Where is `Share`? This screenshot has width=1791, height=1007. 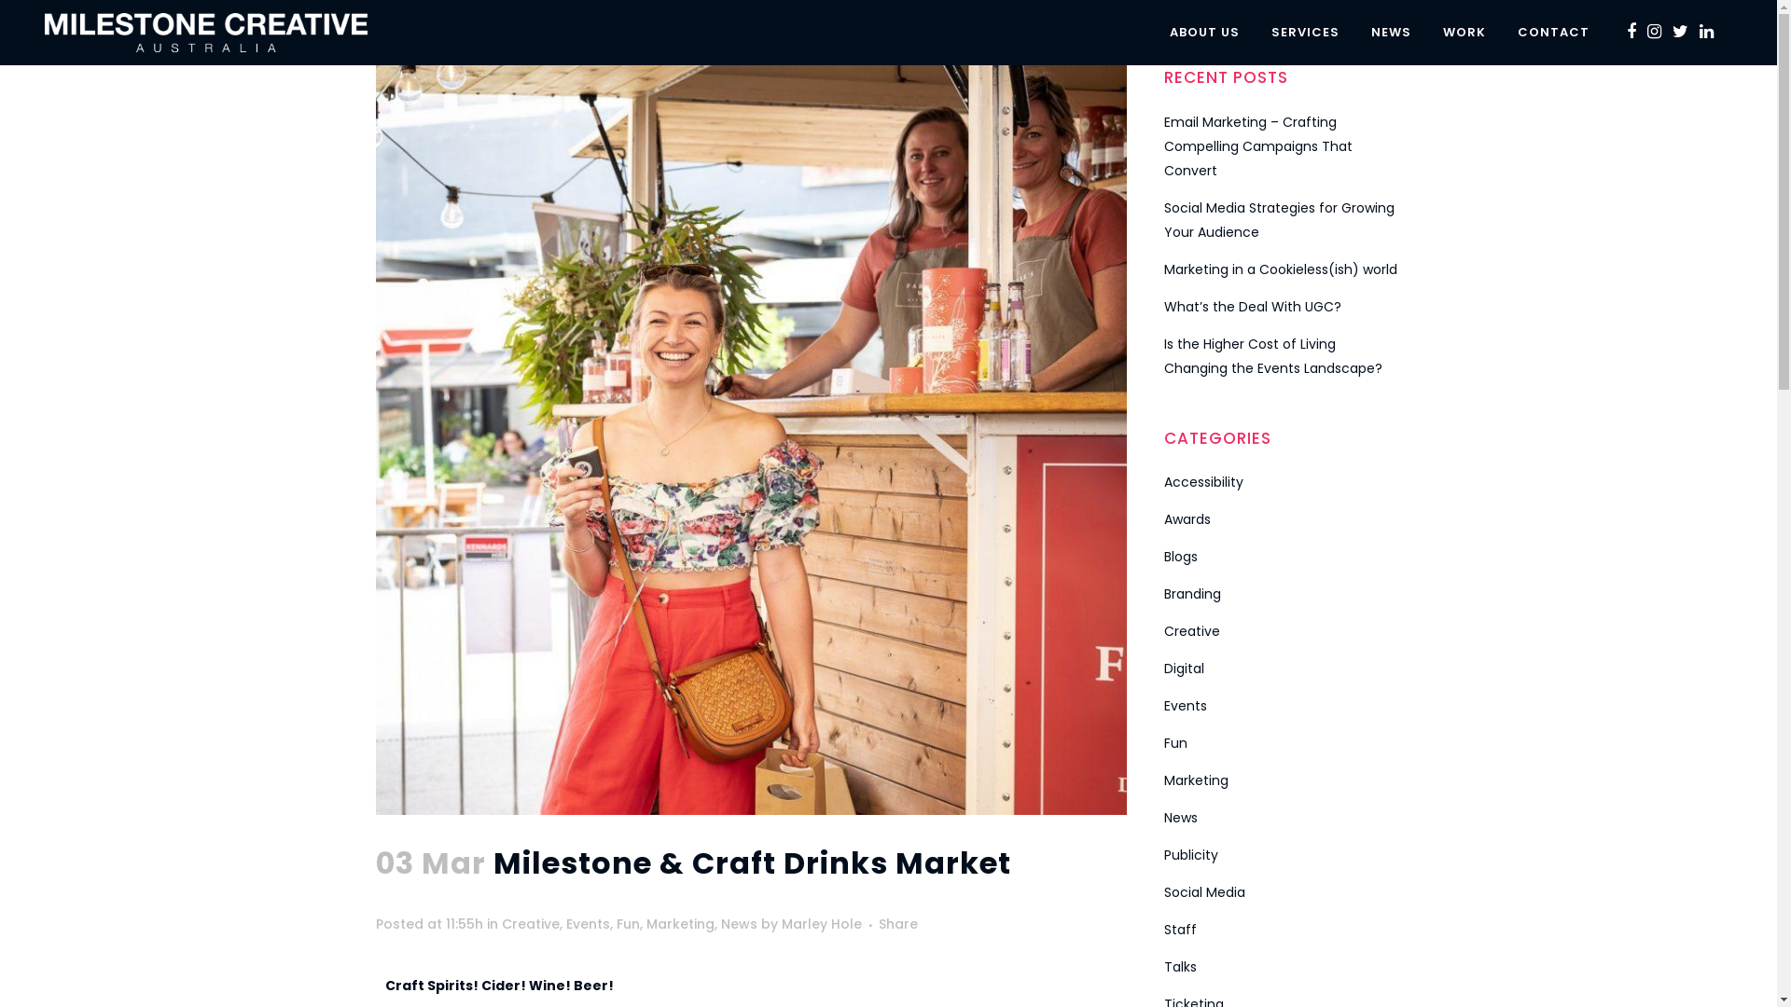
Share is located at coordinates (897, 924).